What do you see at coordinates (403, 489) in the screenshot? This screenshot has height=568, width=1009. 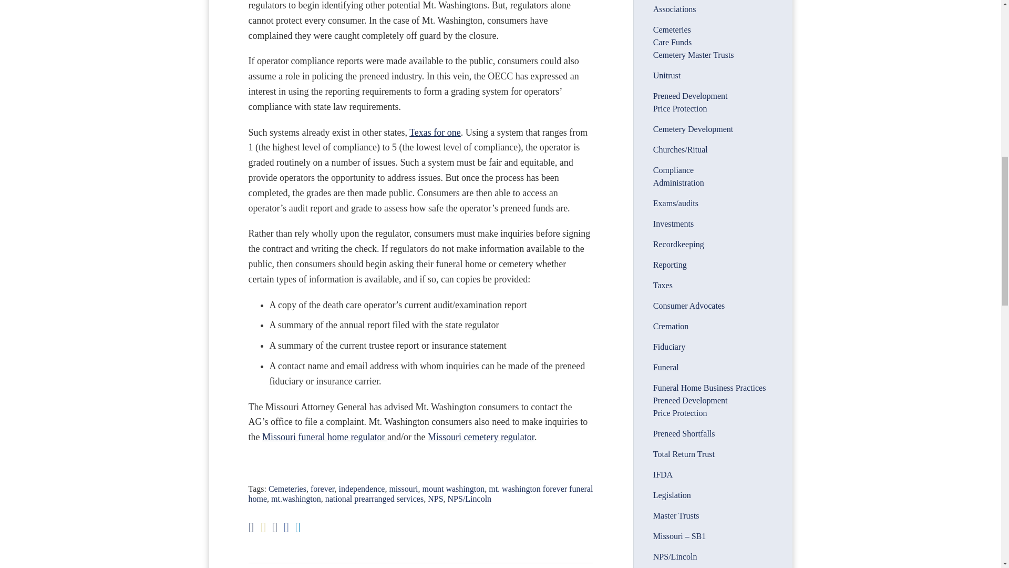 I see `missouri` at bounding box center [403, 489].